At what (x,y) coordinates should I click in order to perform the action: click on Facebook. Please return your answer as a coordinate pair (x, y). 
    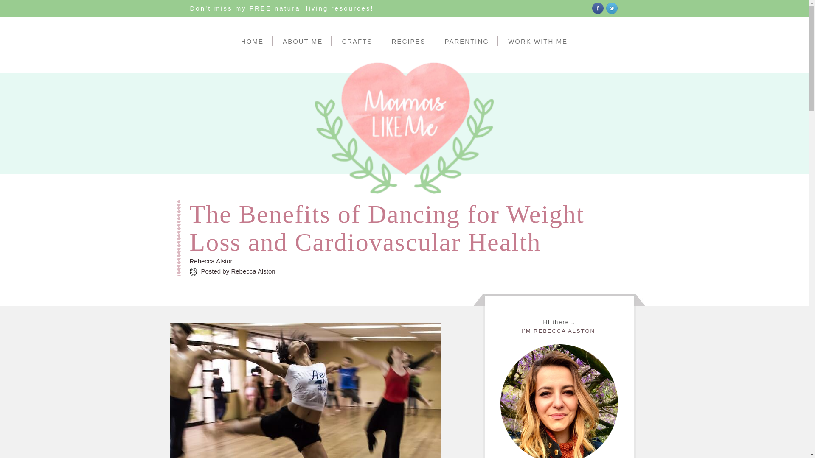
    Looking at the image, I should click on (598, 7).